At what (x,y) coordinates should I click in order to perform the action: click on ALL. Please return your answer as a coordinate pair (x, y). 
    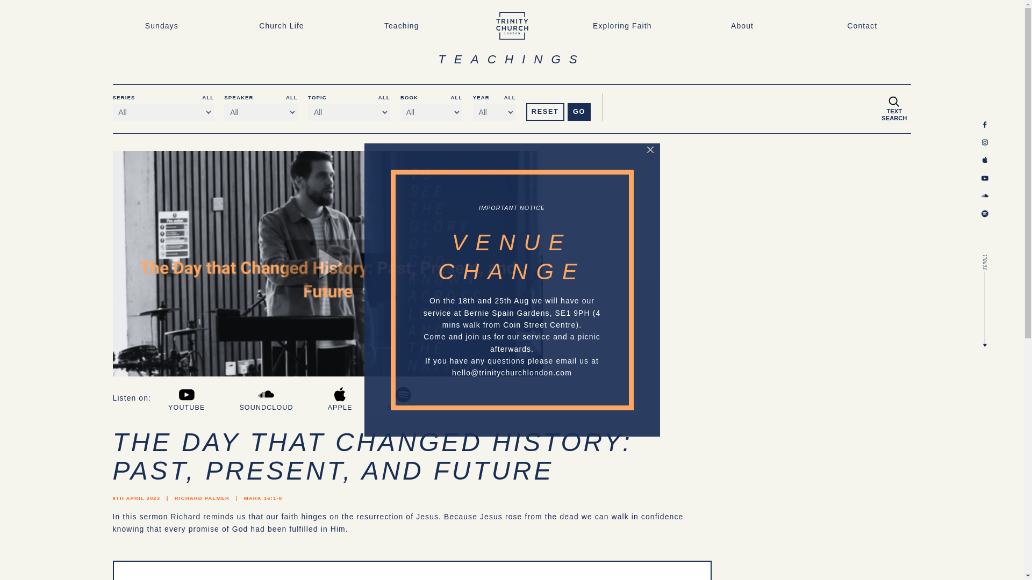
    Looking at the image, I should click on (510, 97).